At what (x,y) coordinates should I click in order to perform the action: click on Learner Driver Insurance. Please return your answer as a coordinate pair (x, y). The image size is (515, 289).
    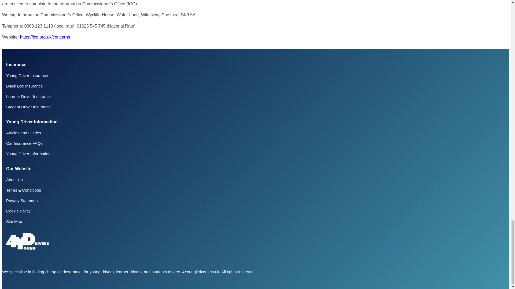
    Looking at the image, I should click on (28, 96).